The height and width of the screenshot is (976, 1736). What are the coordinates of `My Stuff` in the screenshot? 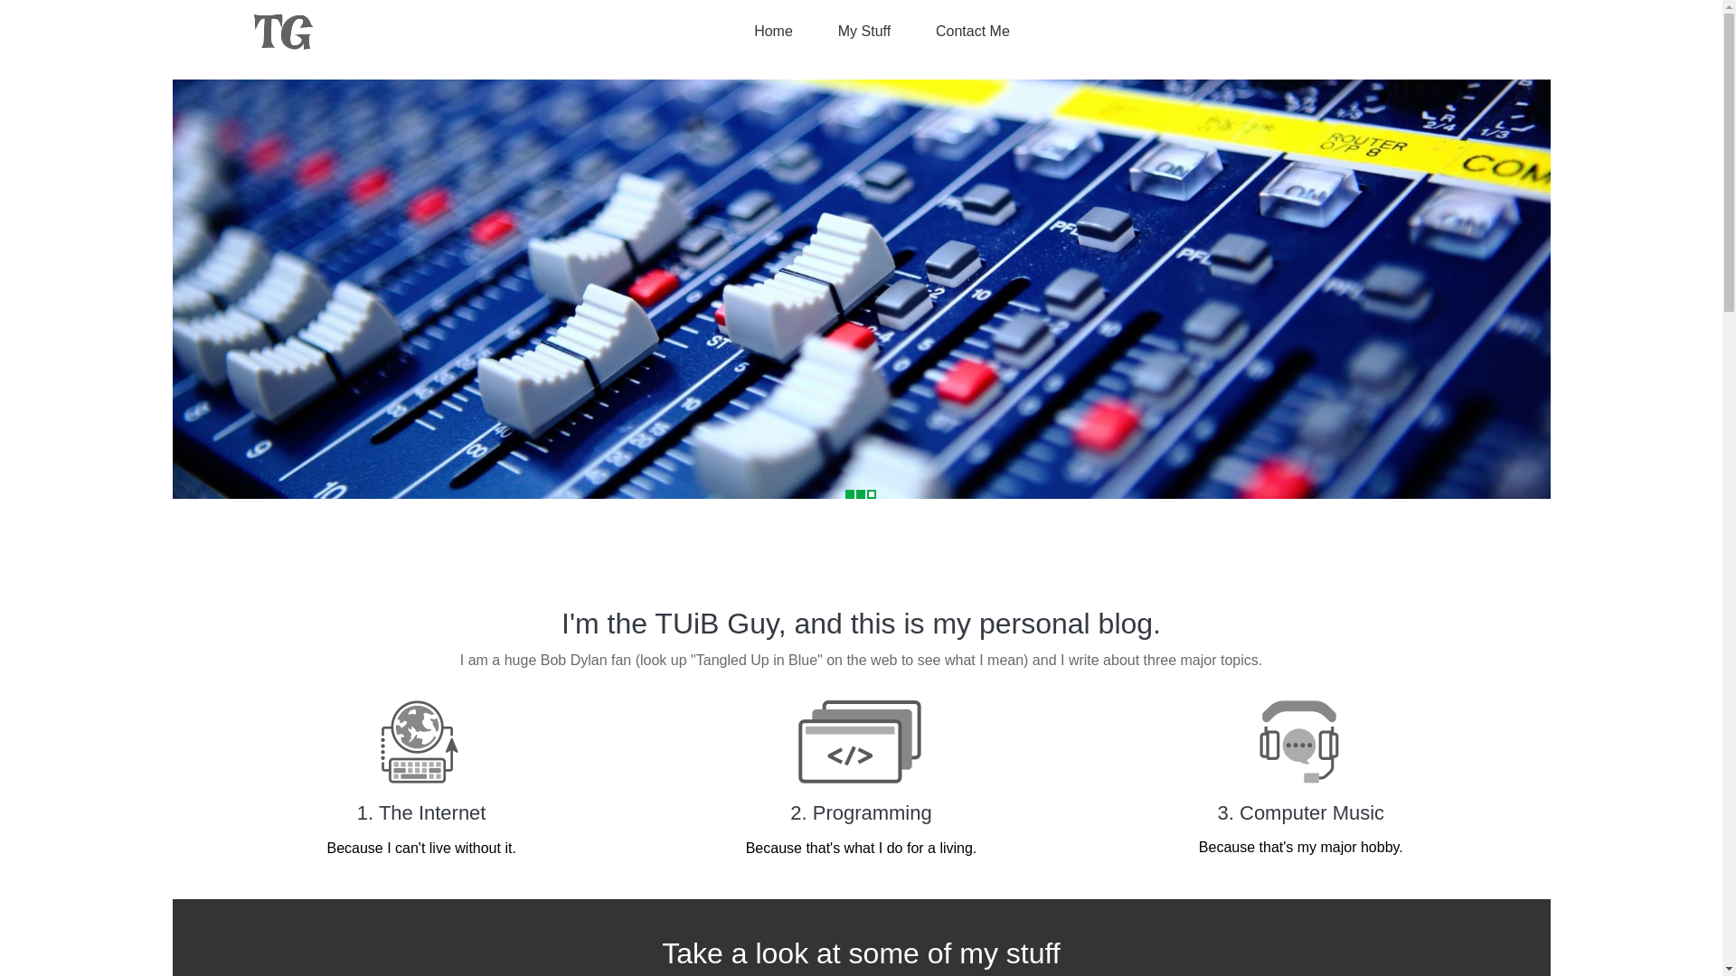 It's located at (854, 32).